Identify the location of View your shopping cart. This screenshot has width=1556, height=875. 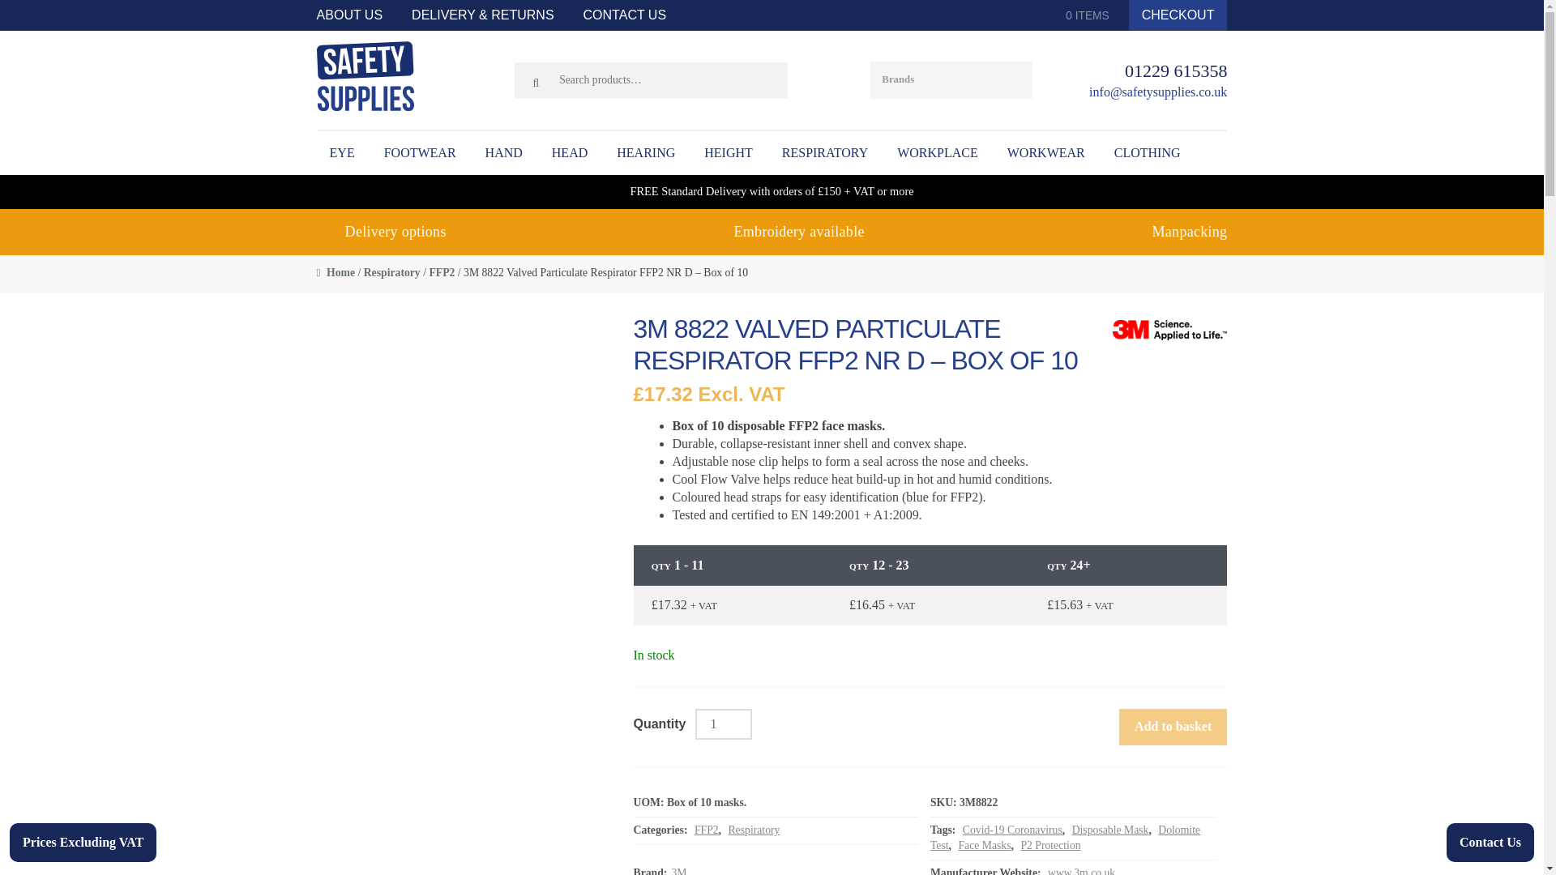
(1080, 15).